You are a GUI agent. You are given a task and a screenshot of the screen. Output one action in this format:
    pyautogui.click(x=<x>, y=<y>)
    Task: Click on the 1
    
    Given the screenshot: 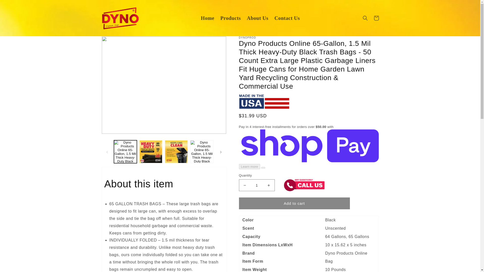 What is the action you would take?
    pyautogui.click(x=257, y=185)
    